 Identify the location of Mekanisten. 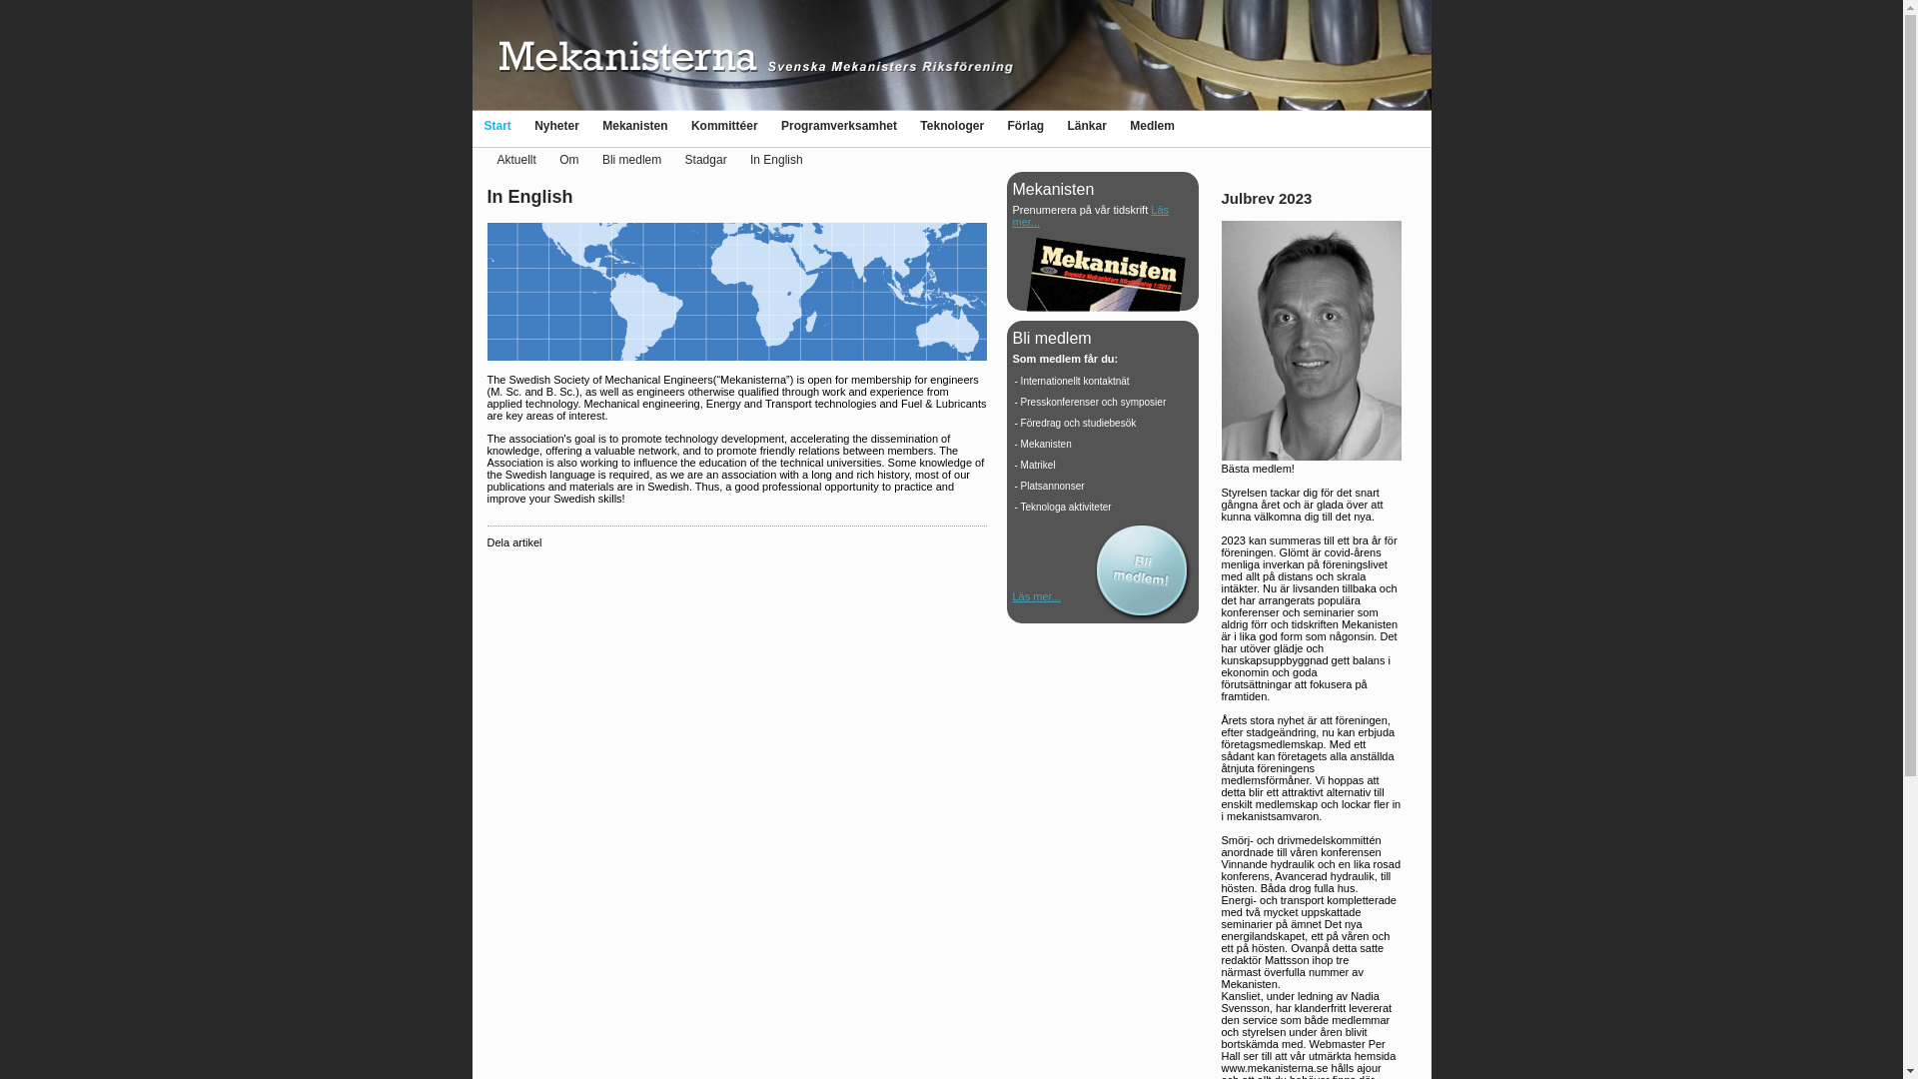
(634, 125).